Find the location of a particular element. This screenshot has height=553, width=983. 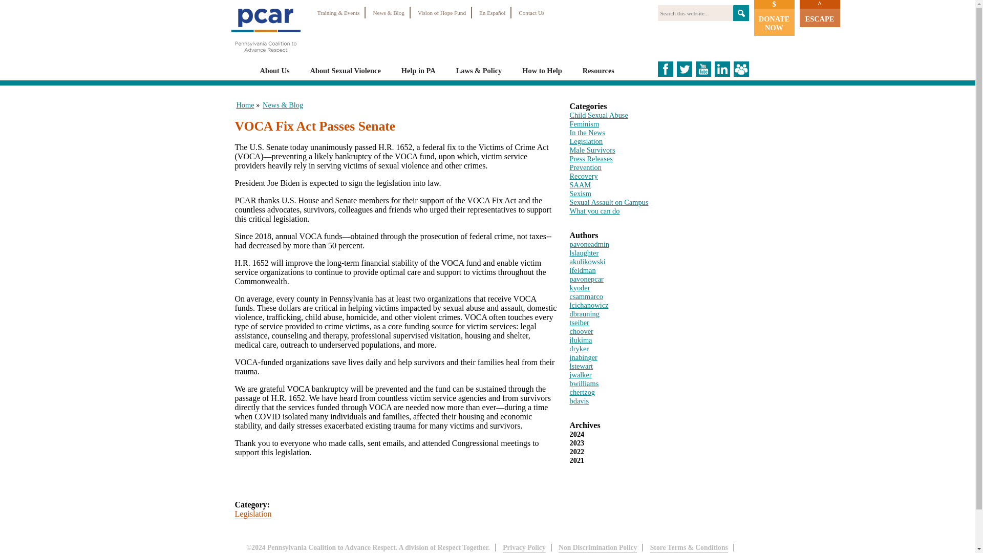

Community is located at coordinates (740, 69).